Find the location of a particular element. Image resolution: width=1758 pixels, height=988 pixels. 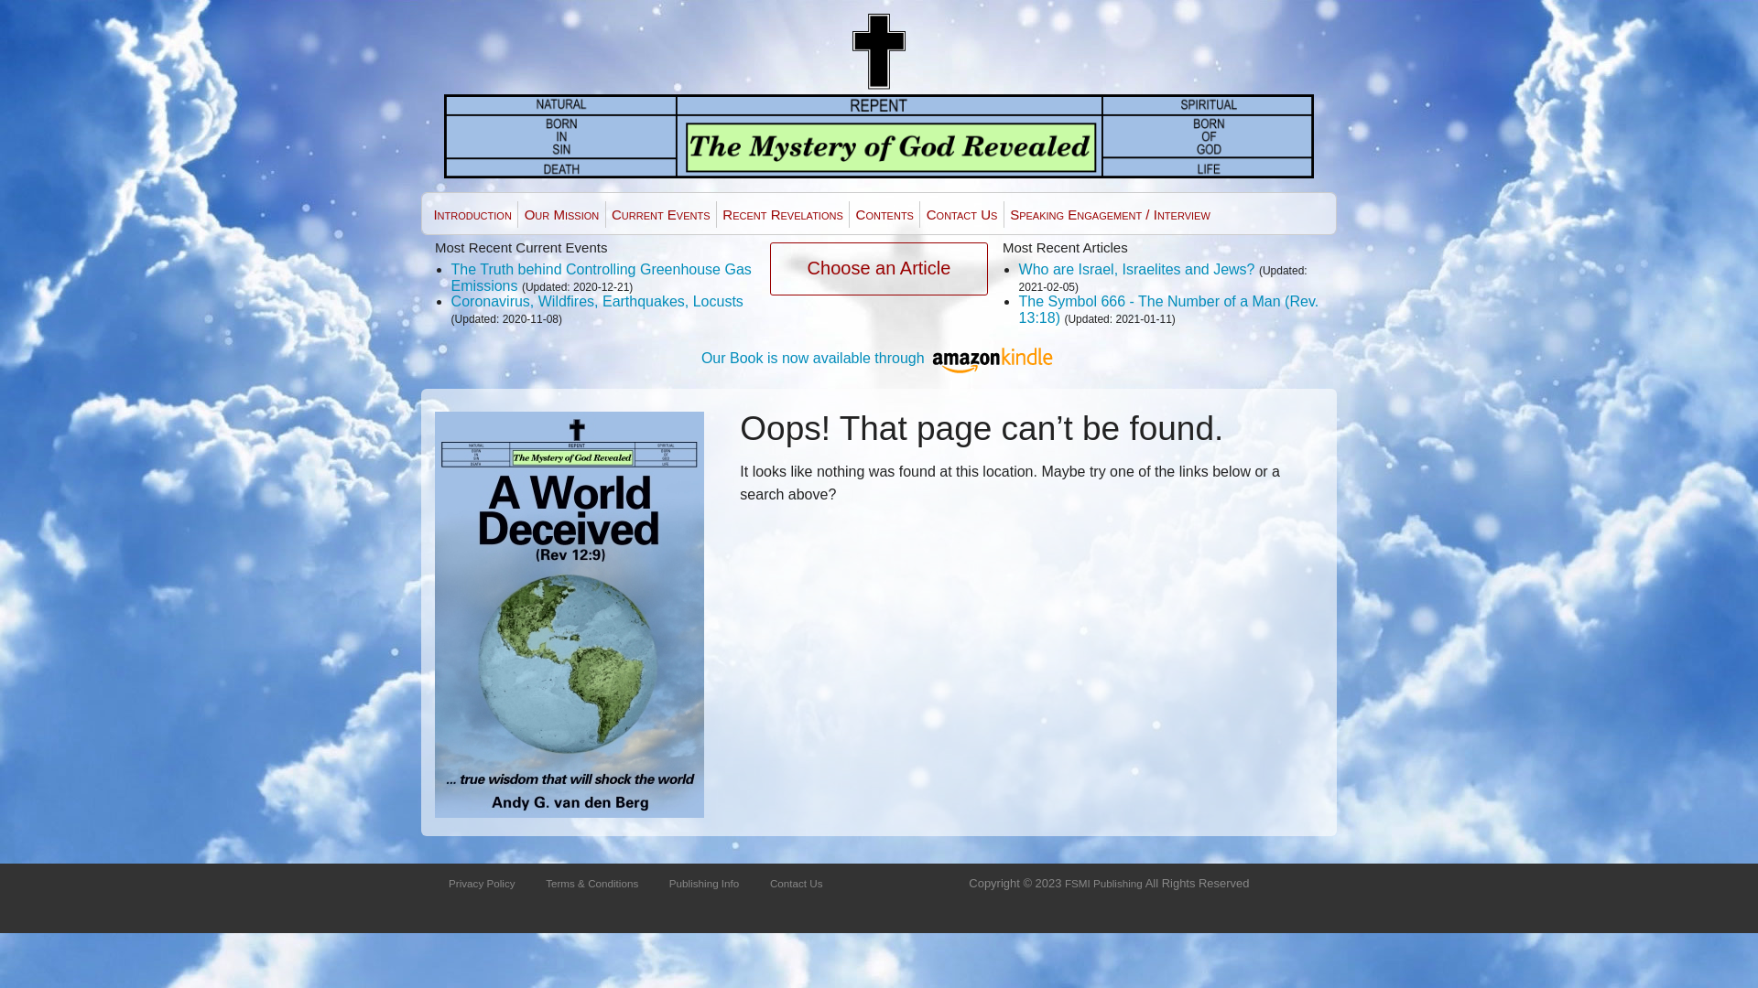

Our Book is now available through is located at coordinates (879, 359).